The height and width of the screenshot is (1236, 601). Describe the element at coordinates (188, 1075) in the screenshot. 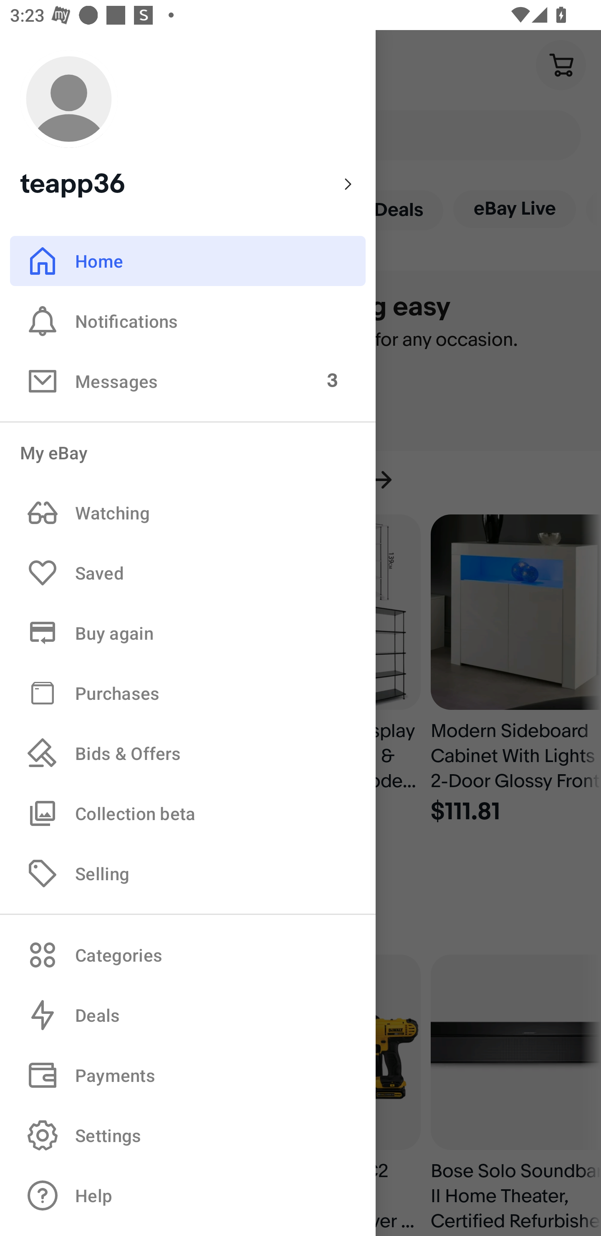

I see `Payments` at that location.